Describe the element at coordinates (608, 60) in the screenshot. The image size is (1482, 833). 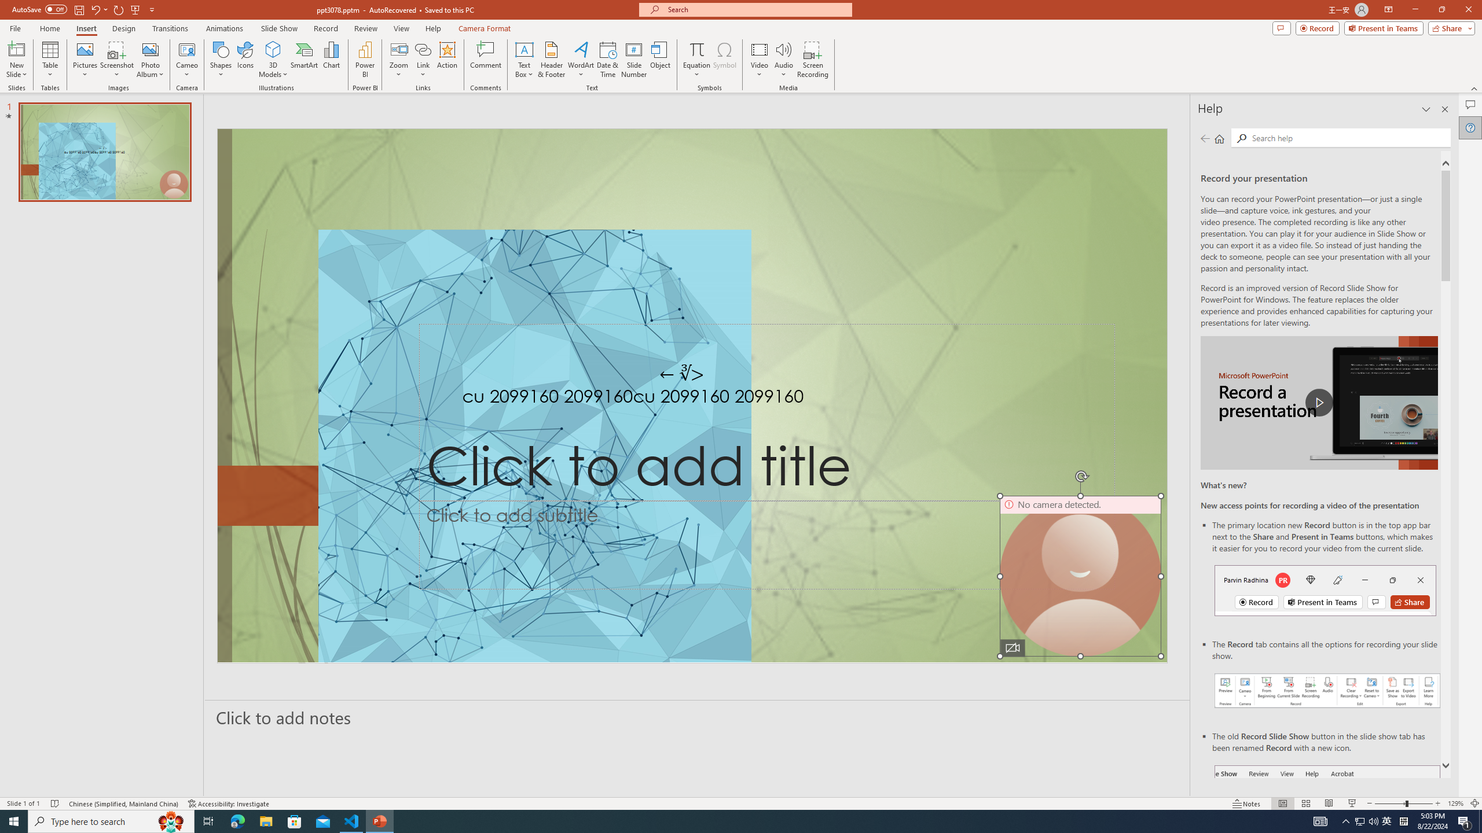
I see `Date & Time...` at that location.